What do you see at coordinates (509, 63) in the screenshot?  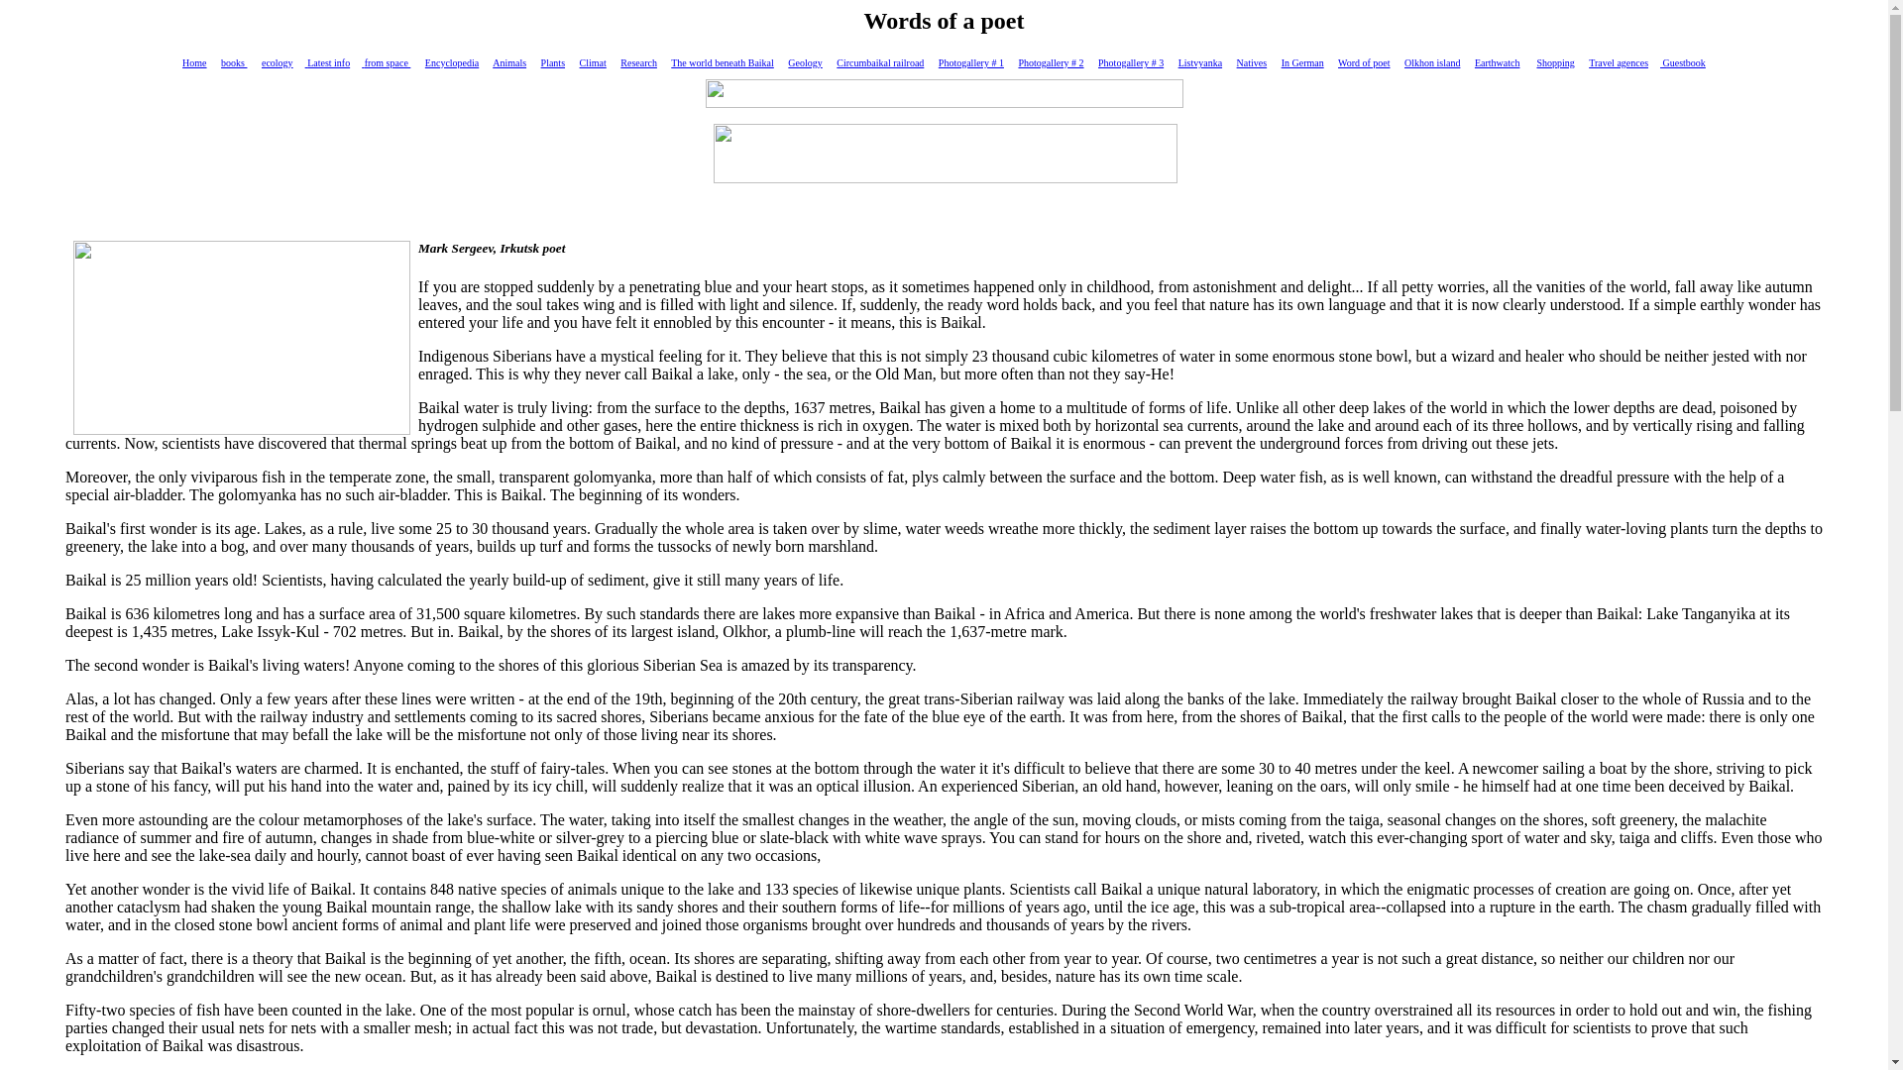 I see `Animals` at bounding box center [509, 63].